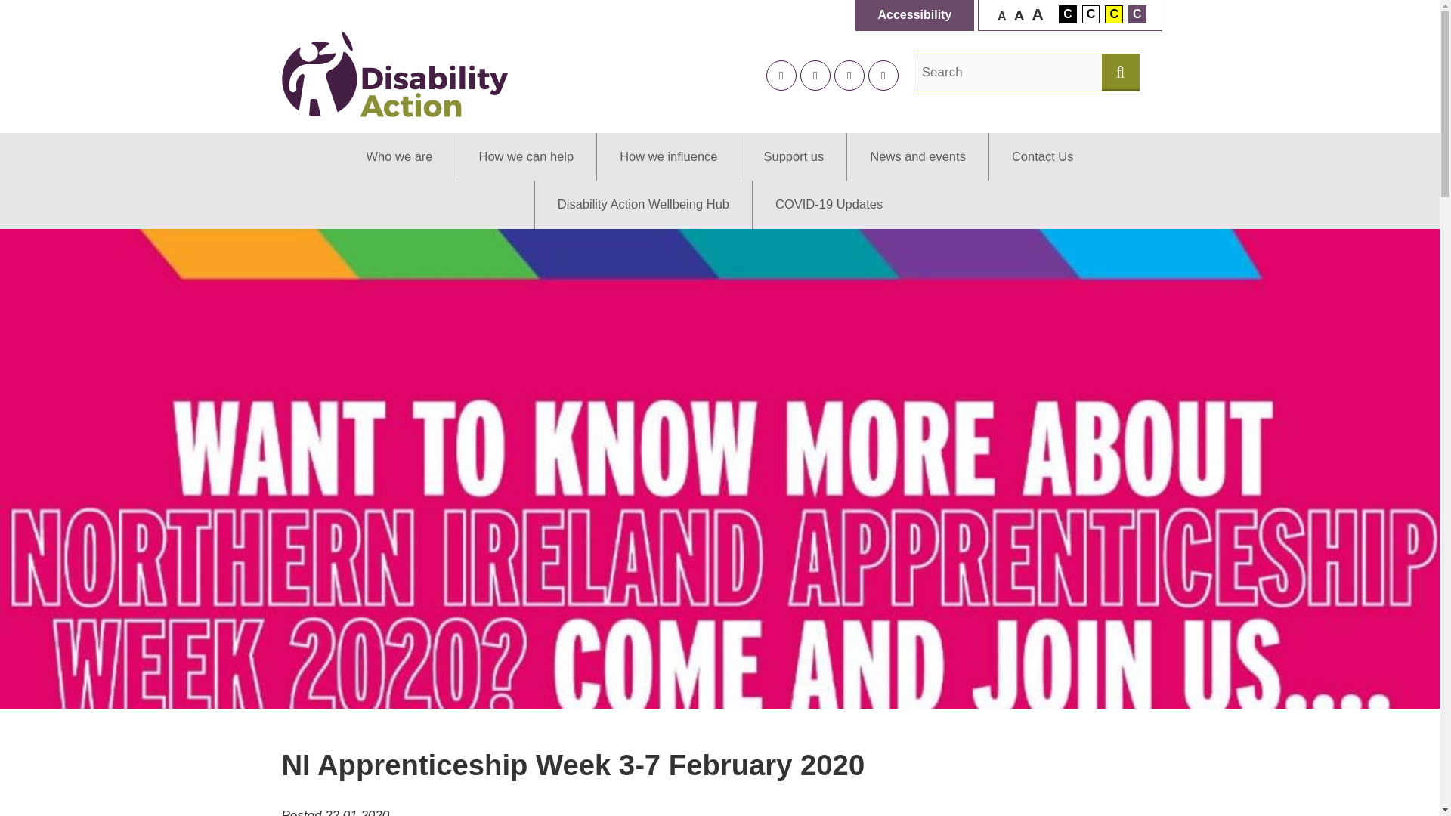  I want to click on Disability Action Northern Ireland, so click(394, 74).